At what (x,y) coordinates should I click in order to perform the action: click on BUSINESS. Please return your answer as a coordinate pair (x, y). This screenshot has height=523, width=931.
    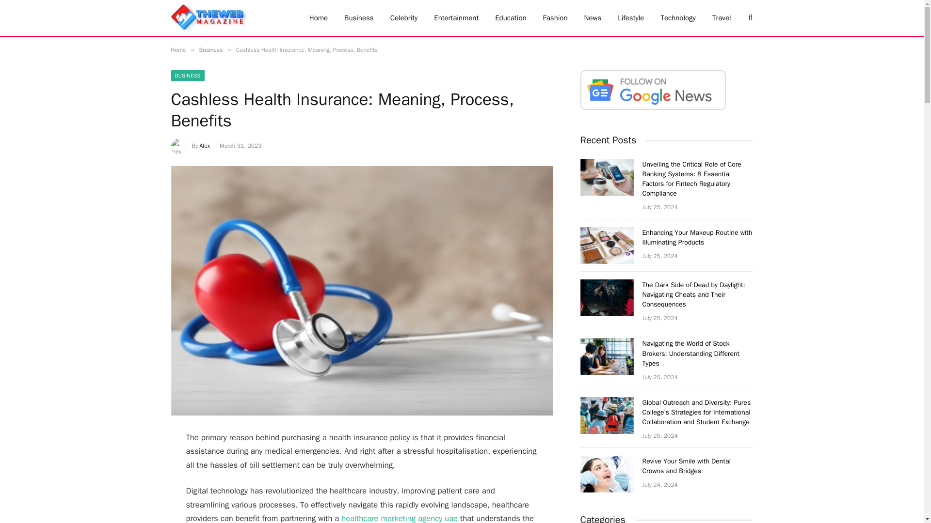
    Looking at the image, I should click on (187, 76).